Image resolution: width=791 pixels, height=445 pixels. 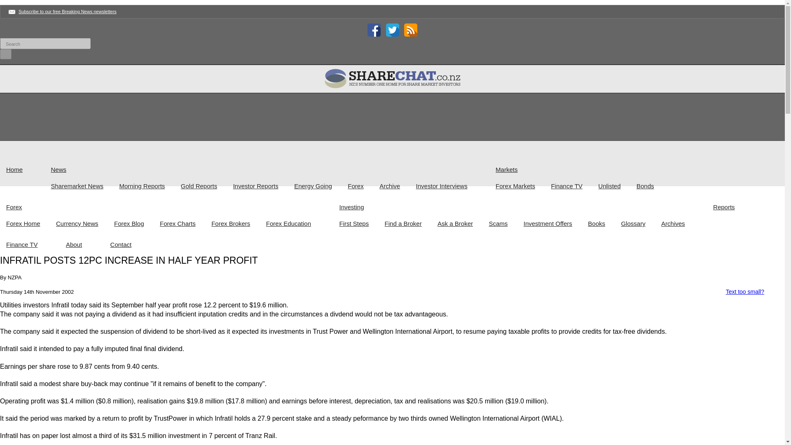 What do you see at coordinates (449, 186) in the screenshot?
I see `Investor Interviews` at bounding box center [449, 186].